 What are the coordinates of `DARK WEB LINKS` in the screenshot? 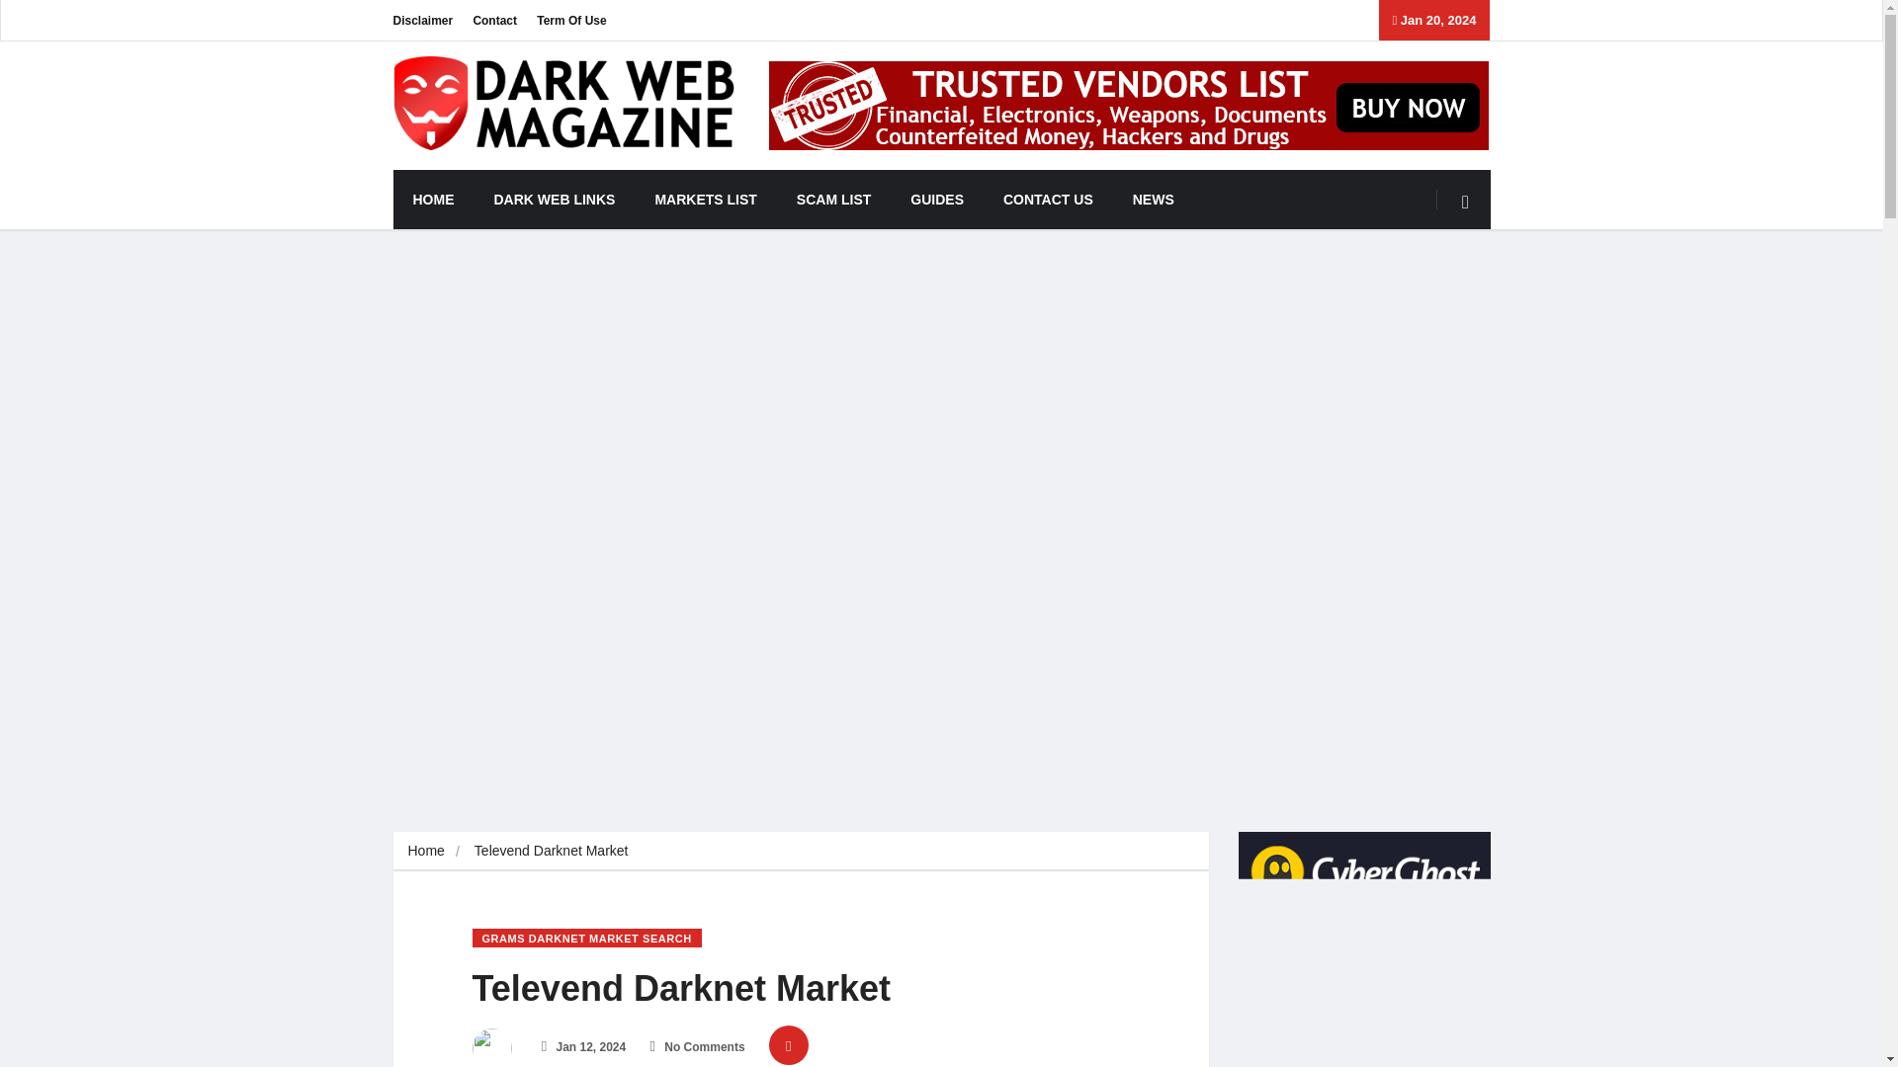 It's located at (556, 200).